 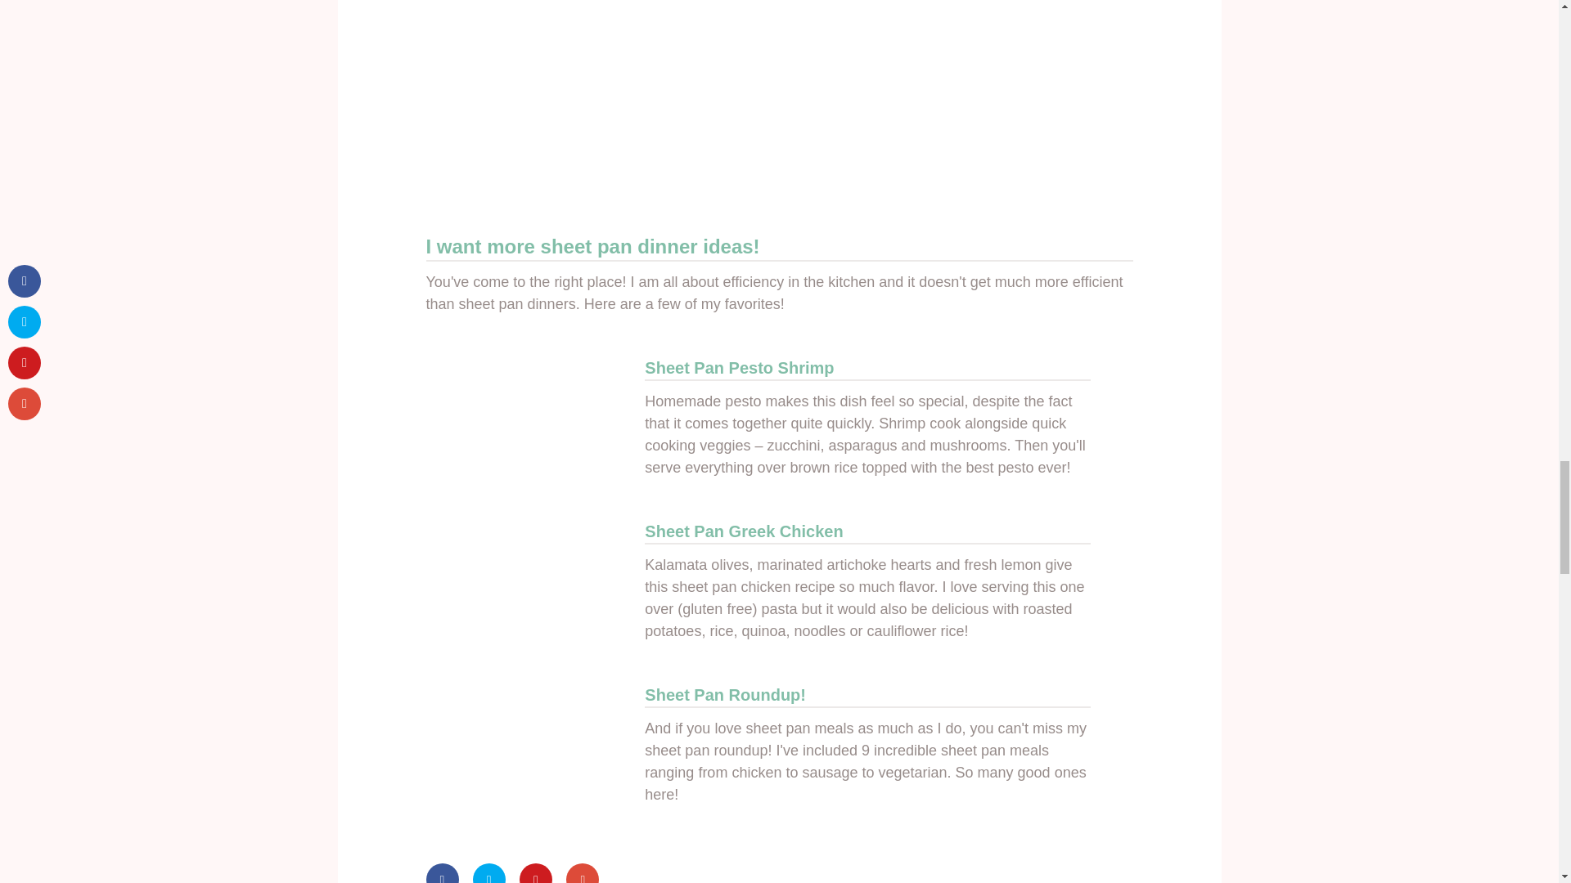 I want to click on Sheet Pan Roundup!, so click(x=725, y=695).